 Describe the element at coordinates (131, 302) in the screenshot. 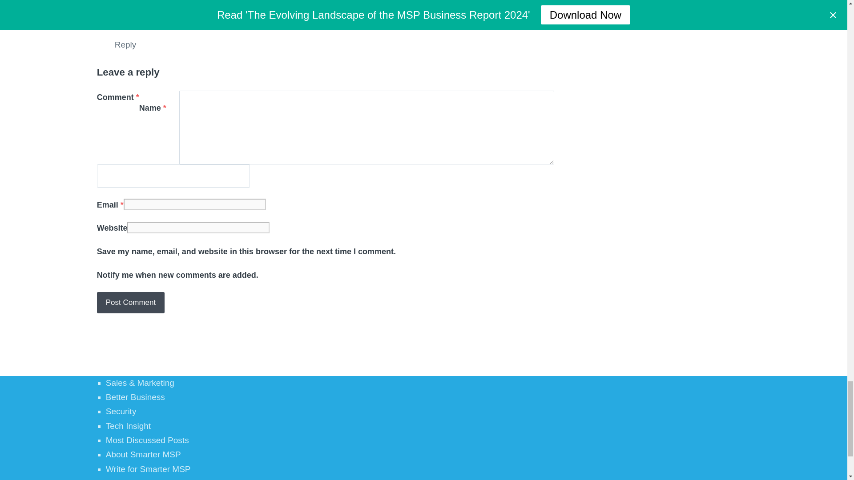

I see `Post Comment` at that location.